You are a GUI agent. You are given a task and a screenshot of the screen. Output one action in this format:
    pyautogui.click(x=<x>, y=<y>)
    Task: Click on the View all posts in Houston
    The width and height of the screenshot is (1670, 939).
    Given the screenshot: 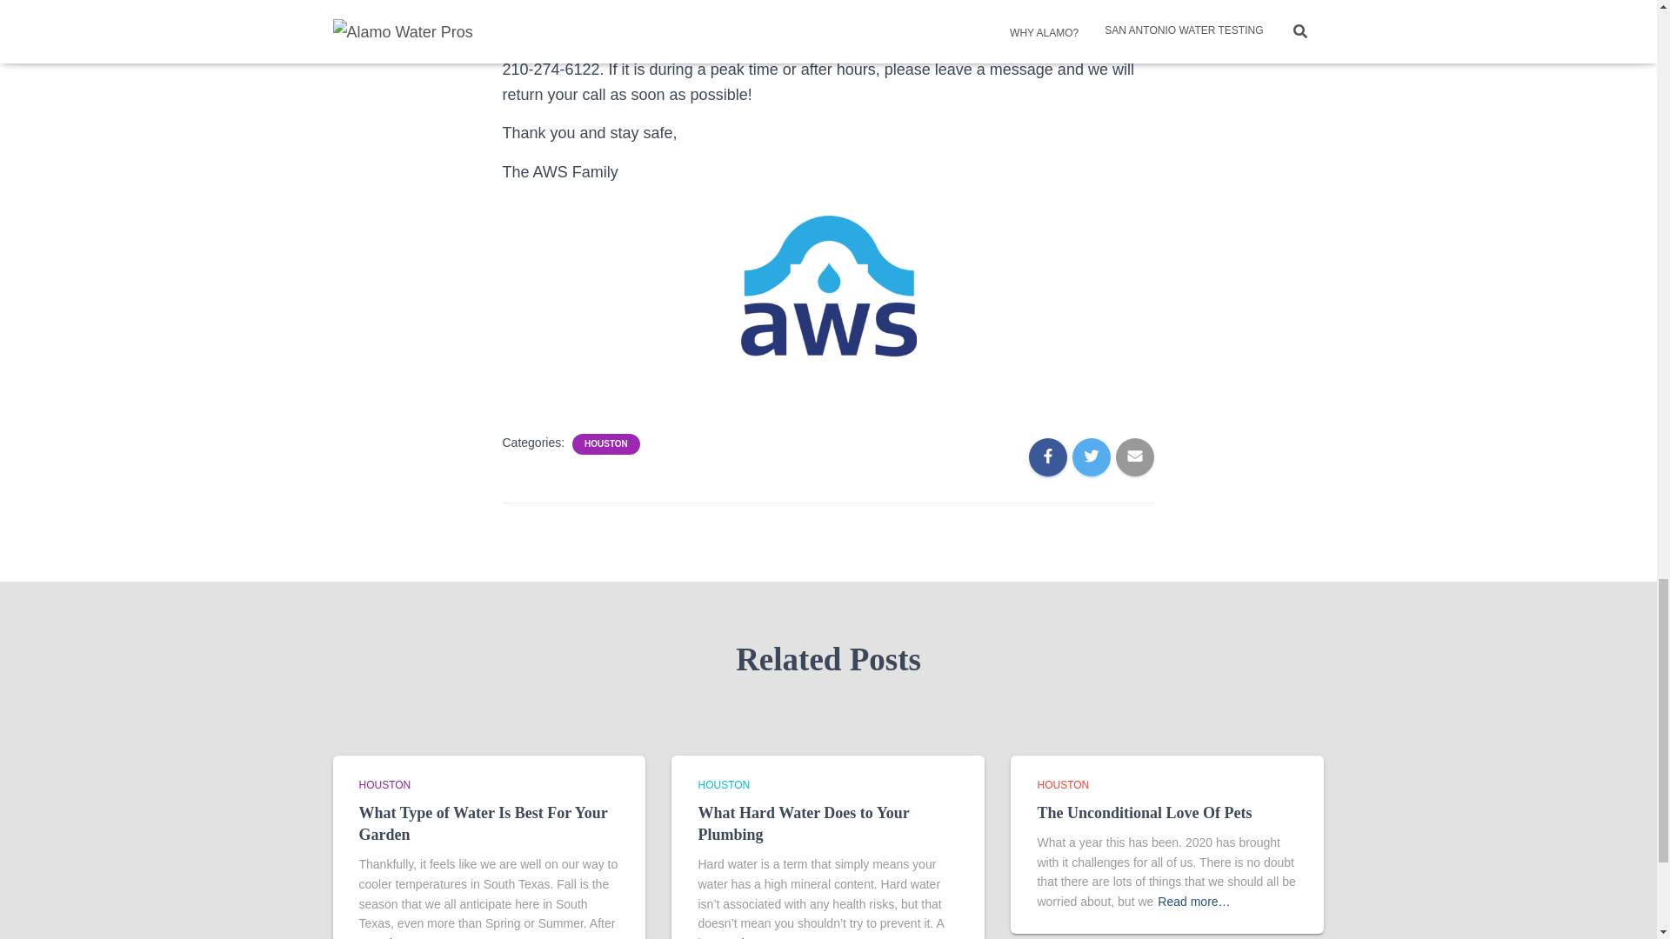 What is the action you would take?
    pyautogui.click(x=384, y=785)
    